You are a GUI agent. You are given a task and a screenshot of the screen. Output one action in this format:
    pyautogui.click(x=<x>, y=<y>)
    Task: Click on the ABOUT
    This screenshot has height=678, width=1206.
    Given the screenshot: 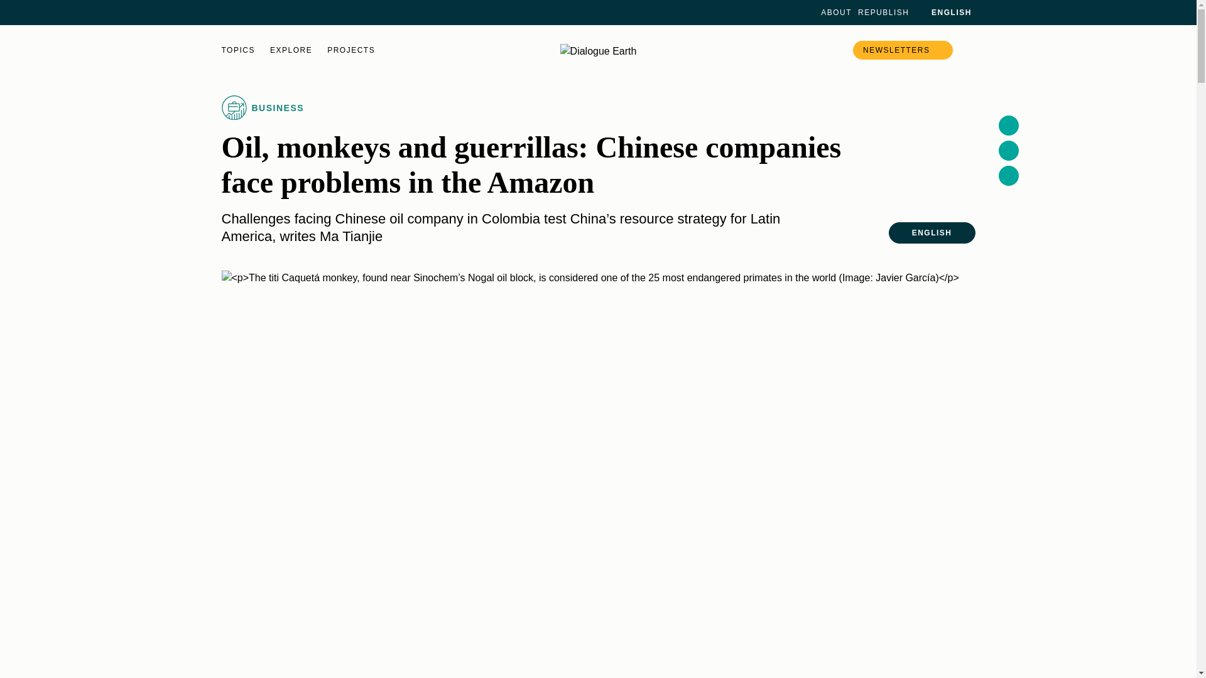 What is the action you would take?
    pyautogui.click(x=836, y=13)
    